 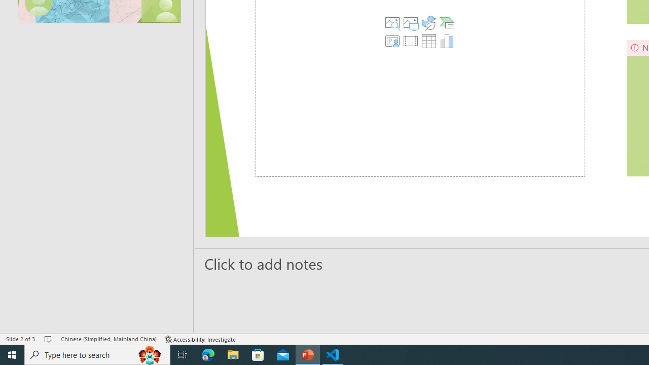 What do you see at coordinates (447, 41) in the screenshot?
I see `Insert Chart` at bounding box center [447, 41].